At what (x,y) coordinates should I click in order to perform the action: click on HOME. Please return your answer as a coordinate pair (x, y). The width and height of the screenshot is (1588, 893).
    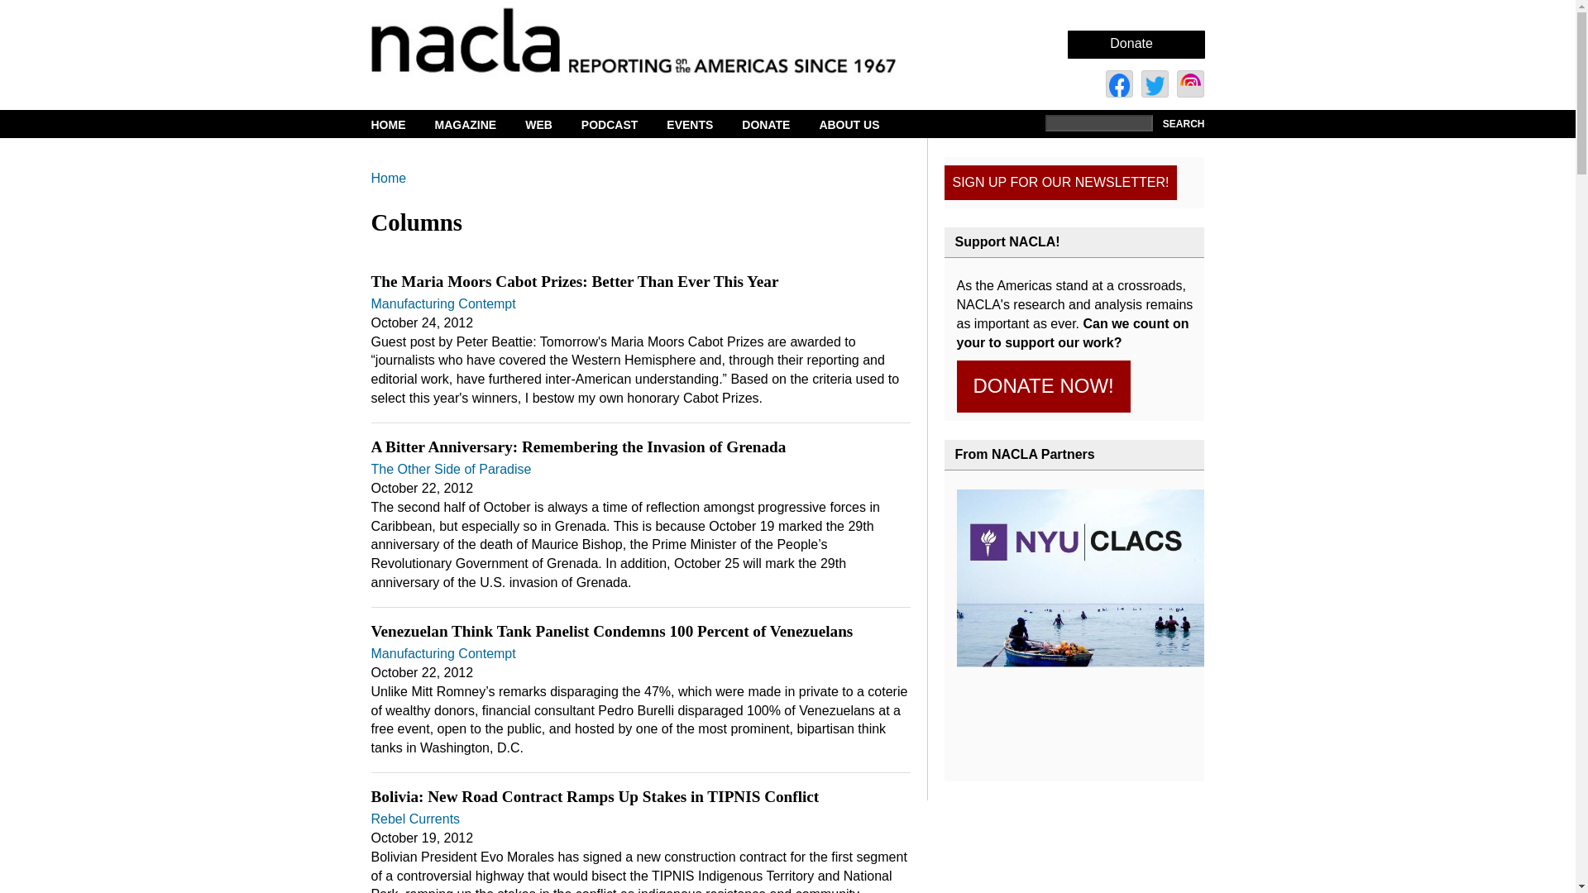
    Looking at the image, I should click on (400, 125).